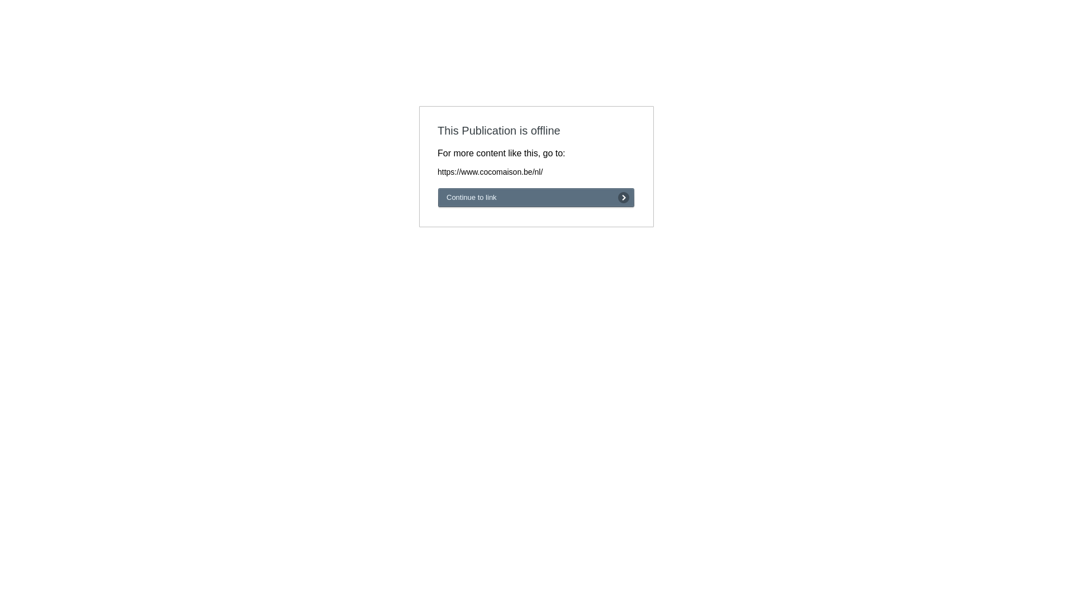 The width and height of the screenshot is (1073, 603). What do you see at coordinates (536, 198) in the screenshot?
I see `Continue to link` at bounding box center [536, 198].